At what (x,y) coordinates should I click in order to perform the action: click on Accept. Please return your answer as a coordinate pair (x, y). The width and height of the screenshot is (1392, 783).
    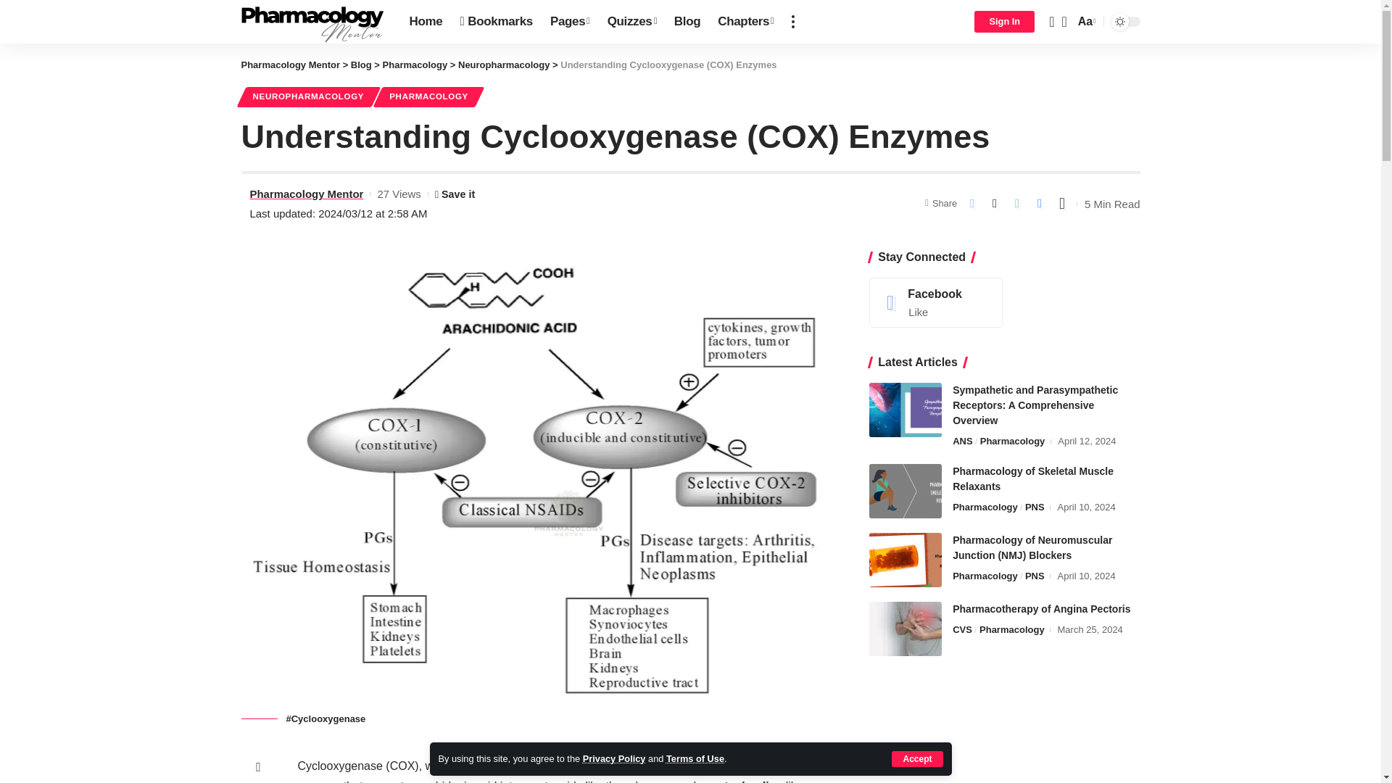
    Looking at the image, I should click on (916, 758).